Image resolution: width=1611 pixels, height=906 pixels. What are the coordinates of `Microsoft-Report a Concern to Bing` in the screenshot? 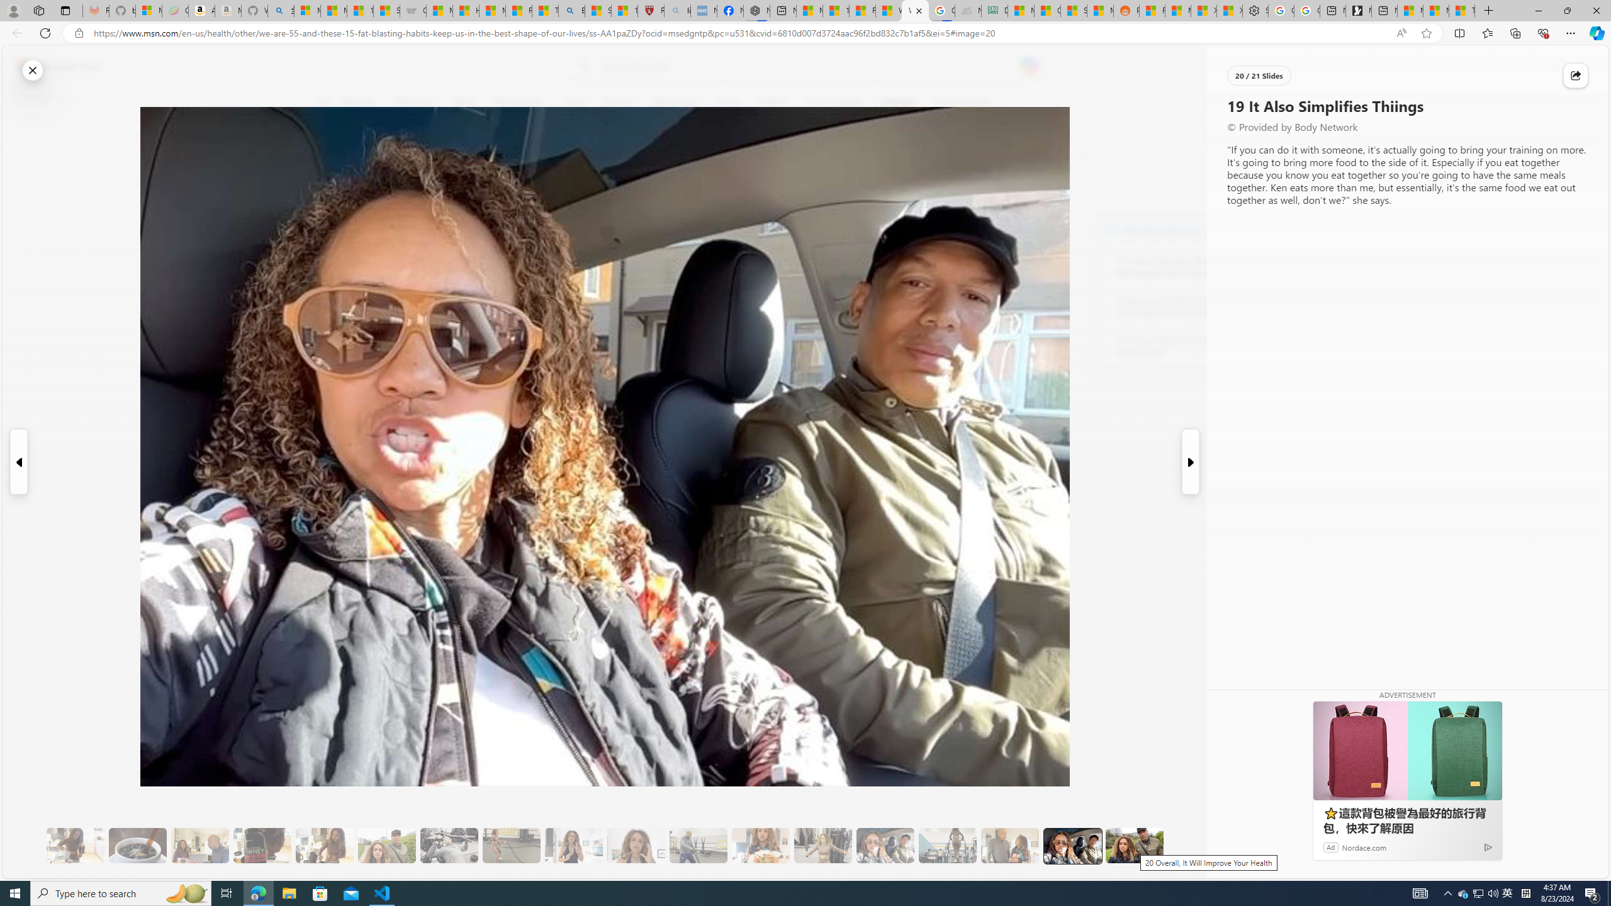 It's located at (149, 11).